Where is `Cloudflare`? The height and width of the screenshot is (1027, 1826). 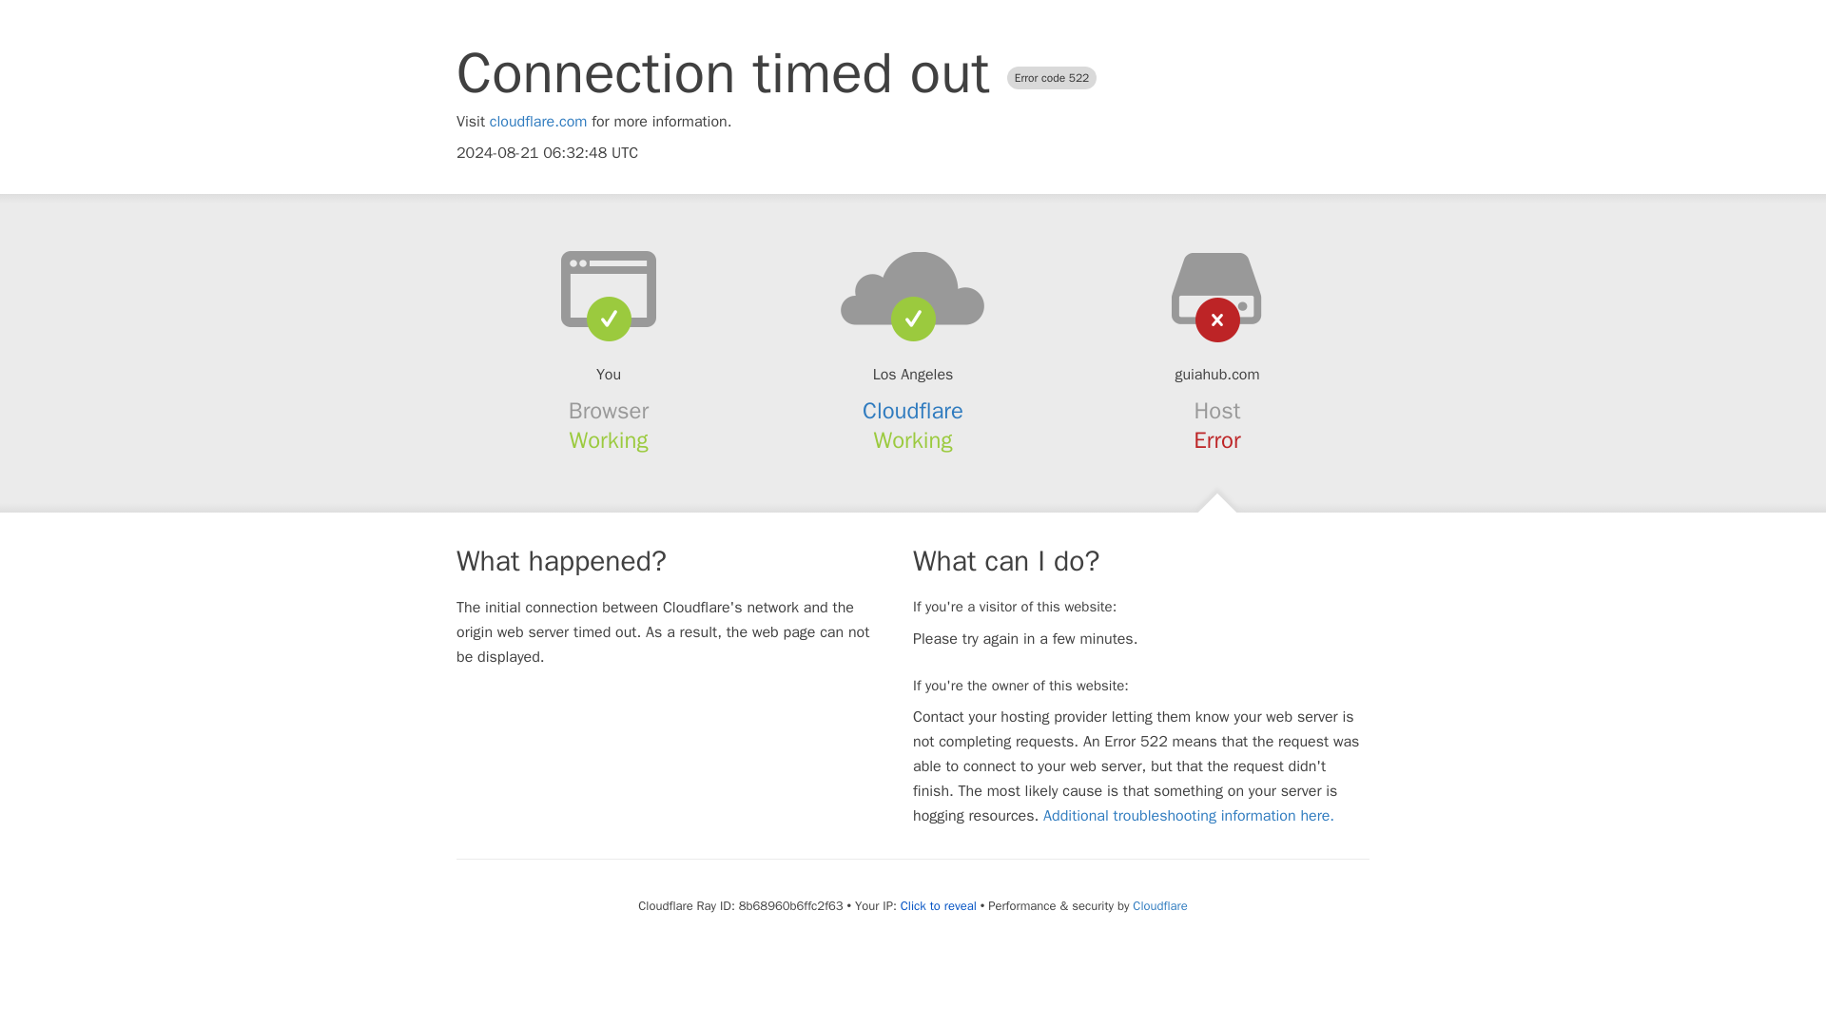 Cloudflare is located at coordinates (1159, 905).